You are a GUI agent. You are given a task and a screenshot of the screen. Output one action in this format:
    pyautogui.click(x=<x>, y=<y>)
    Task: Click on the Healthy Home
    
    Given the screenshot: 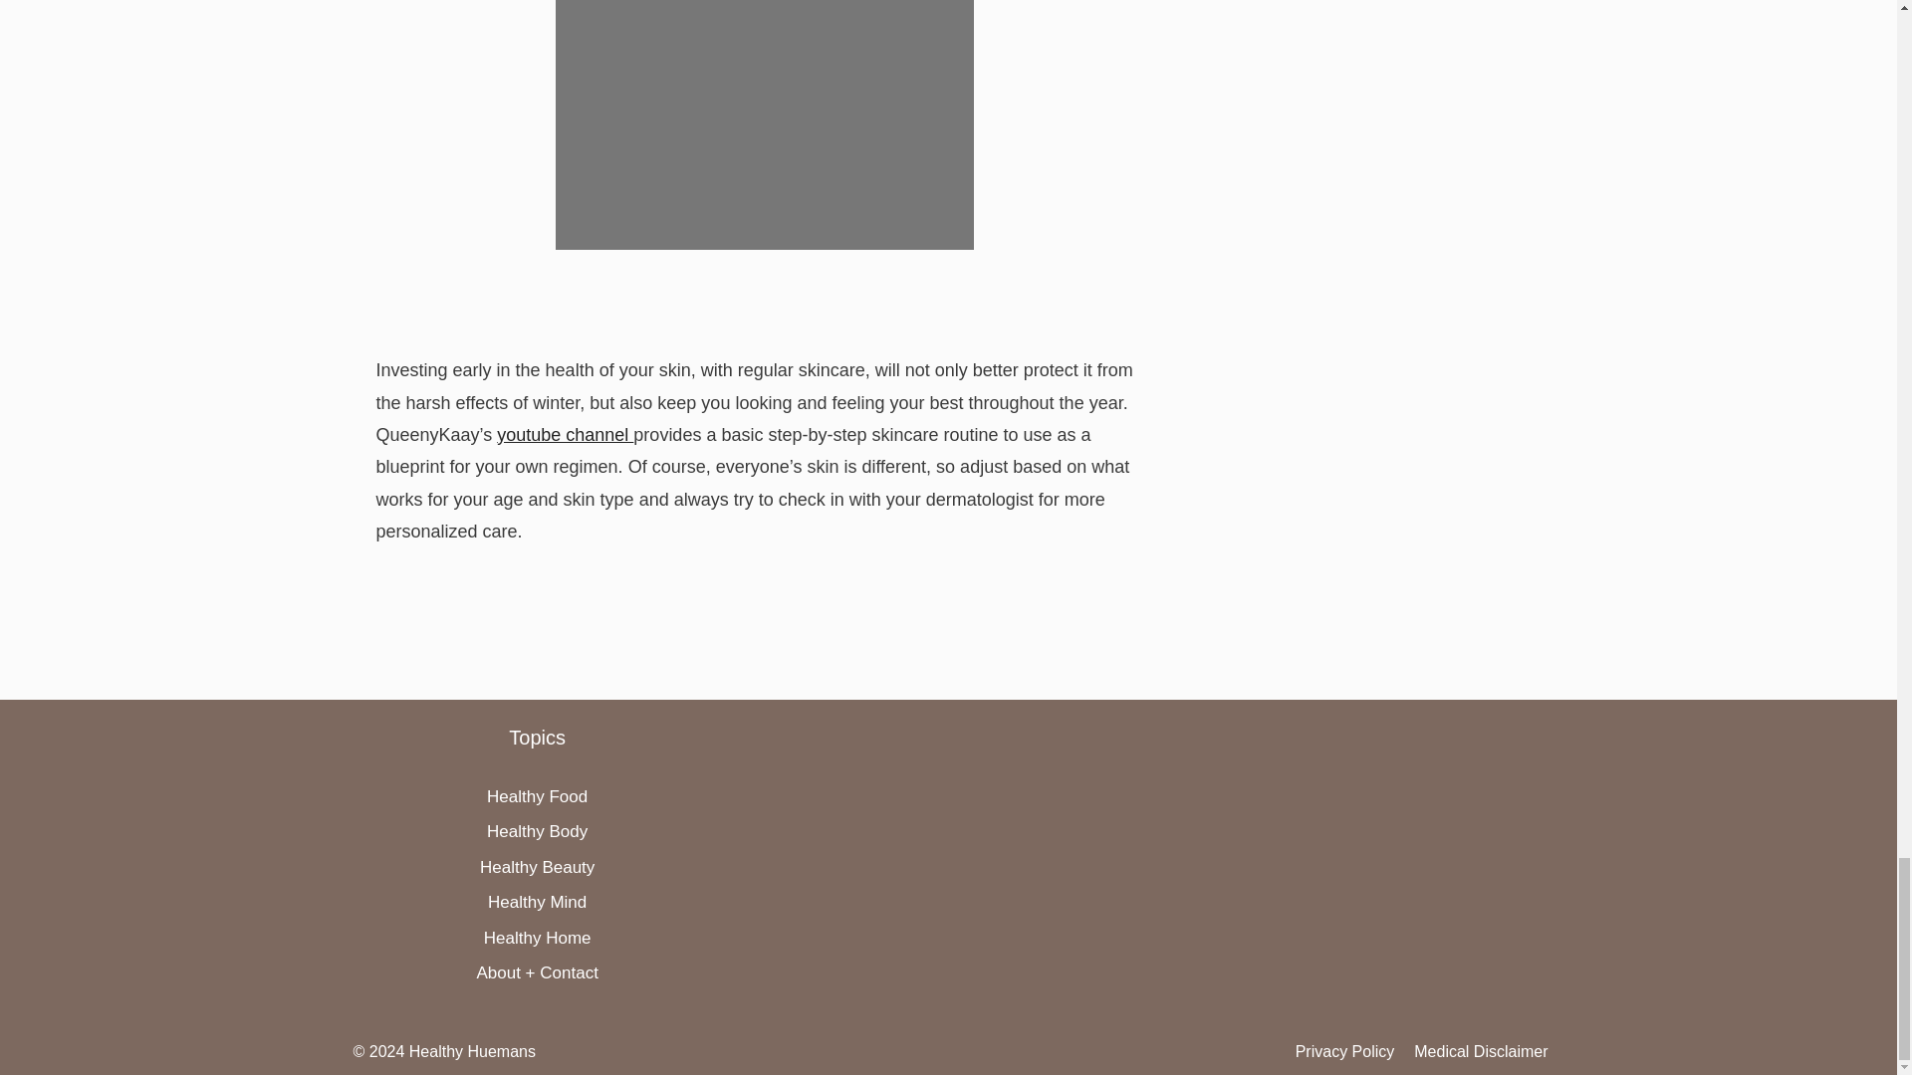 What is the action you would take?
    pyautogui.click(x=537, y=938)
    